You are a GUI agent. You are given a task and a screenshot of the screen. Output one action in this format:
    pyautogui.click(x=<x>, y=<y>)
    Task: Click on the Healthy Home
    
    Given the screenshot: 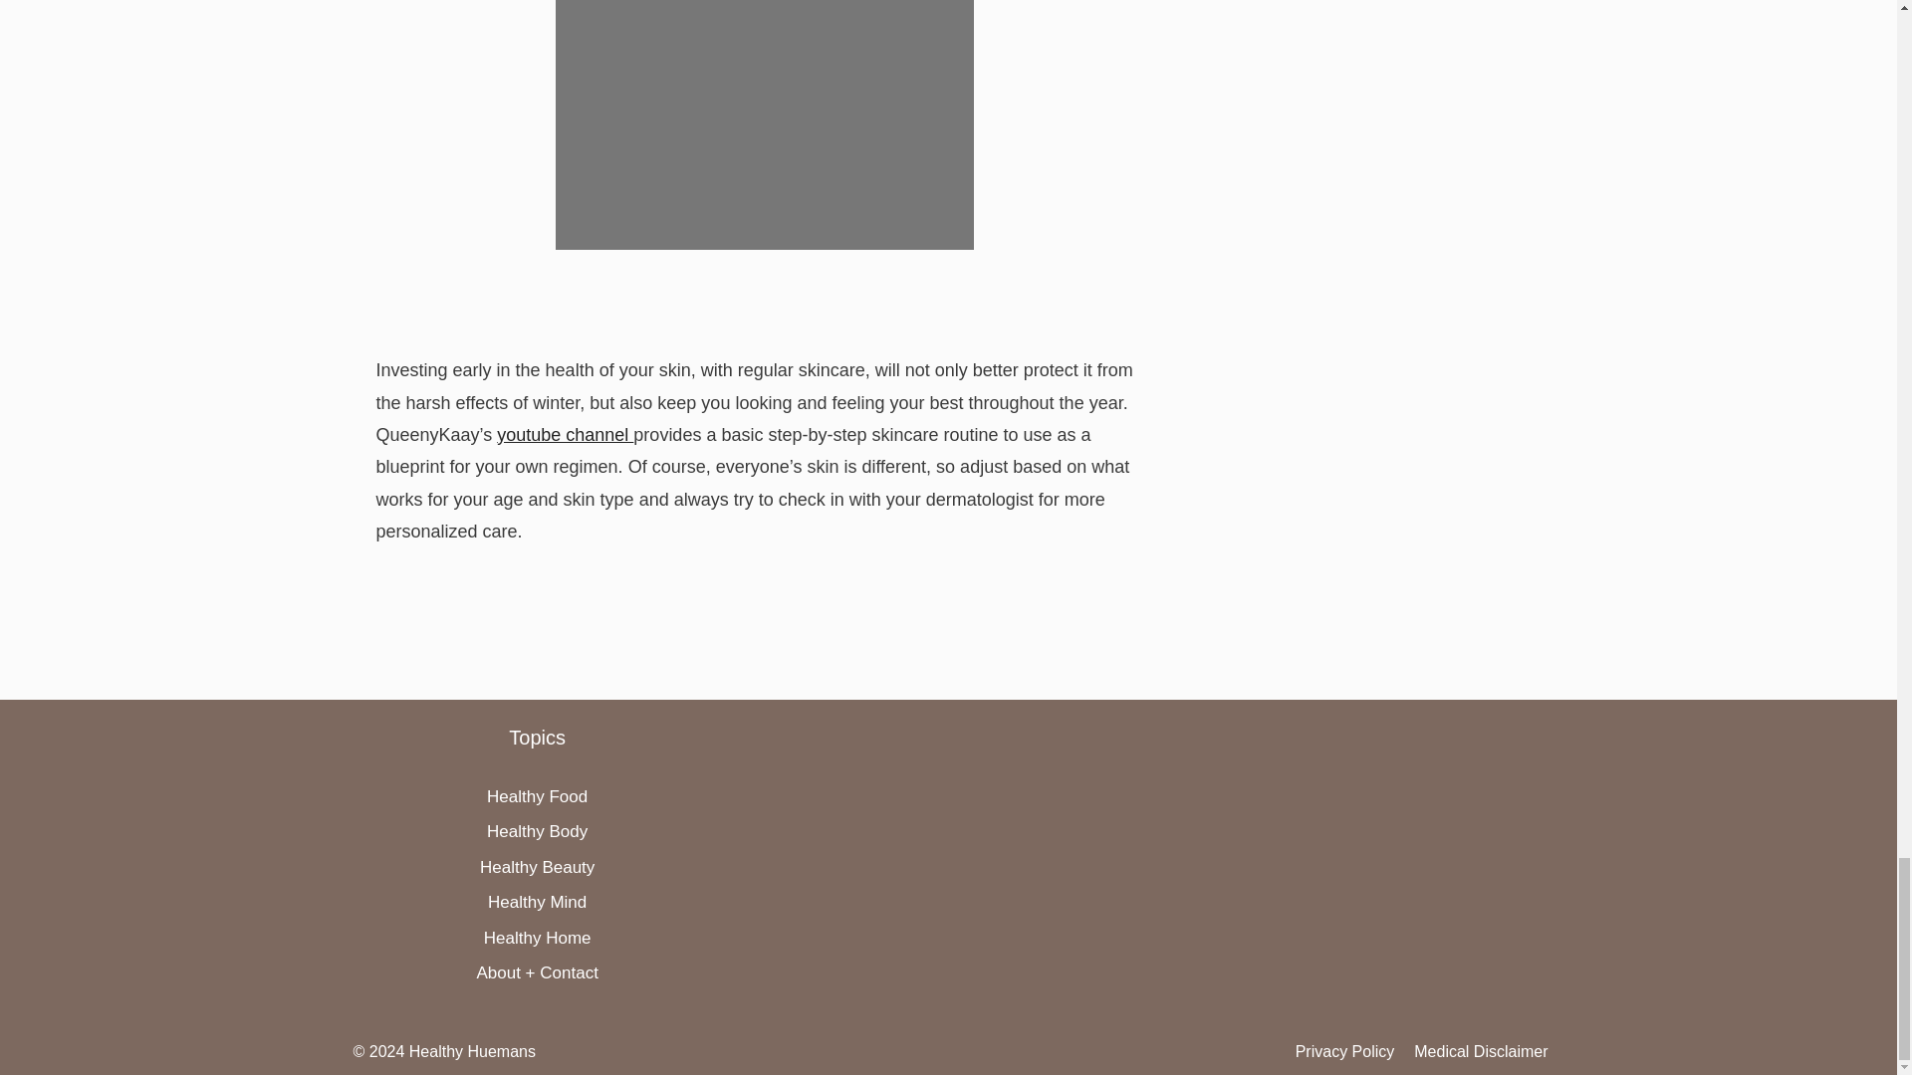 What is the action you would take?
    pyautogui.click(x=537, y=938)
    